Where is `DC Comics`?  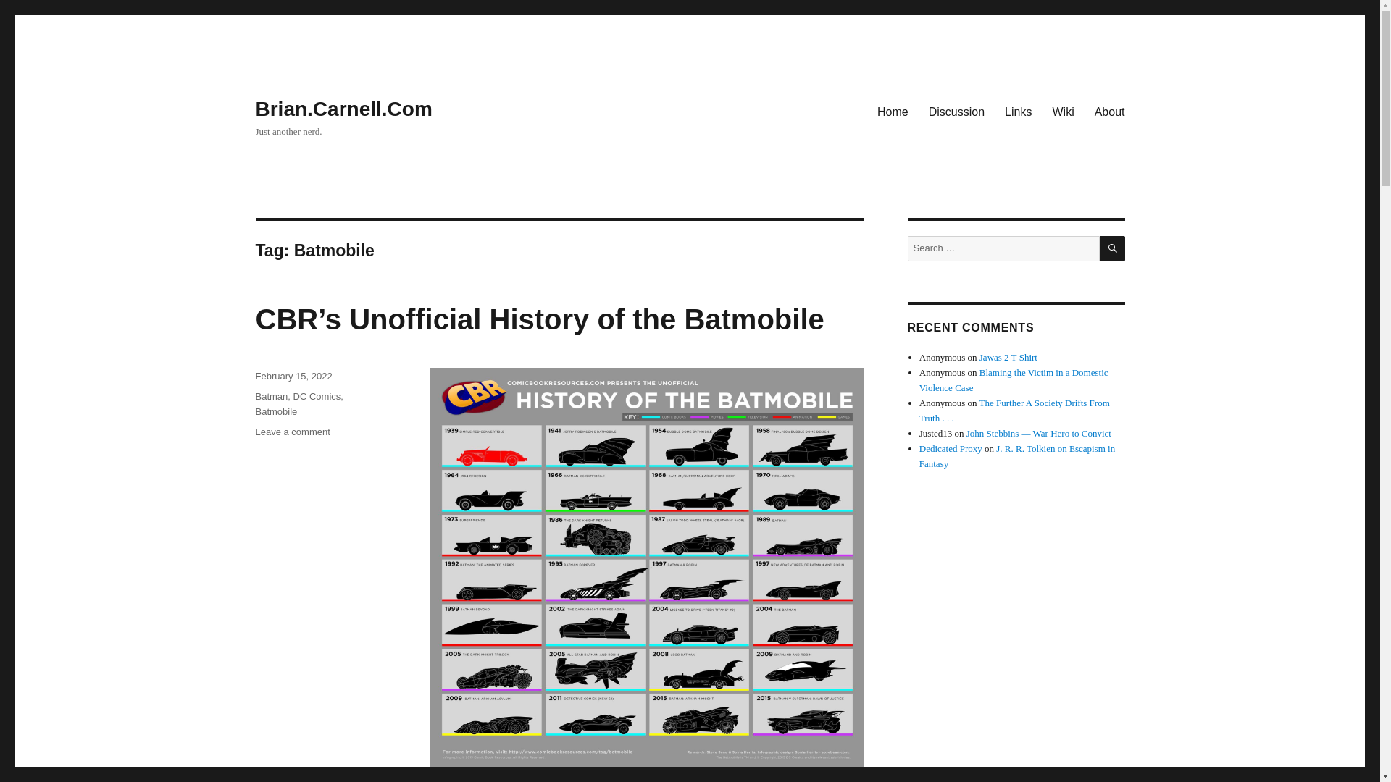
DC Comics is located at coordinates (317, 397).